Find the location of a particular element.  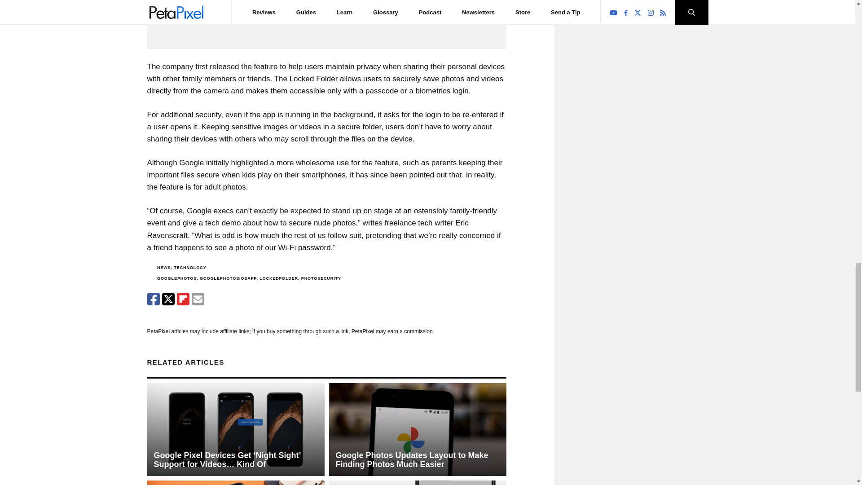

Email this article is located at coordinates (198, 299).